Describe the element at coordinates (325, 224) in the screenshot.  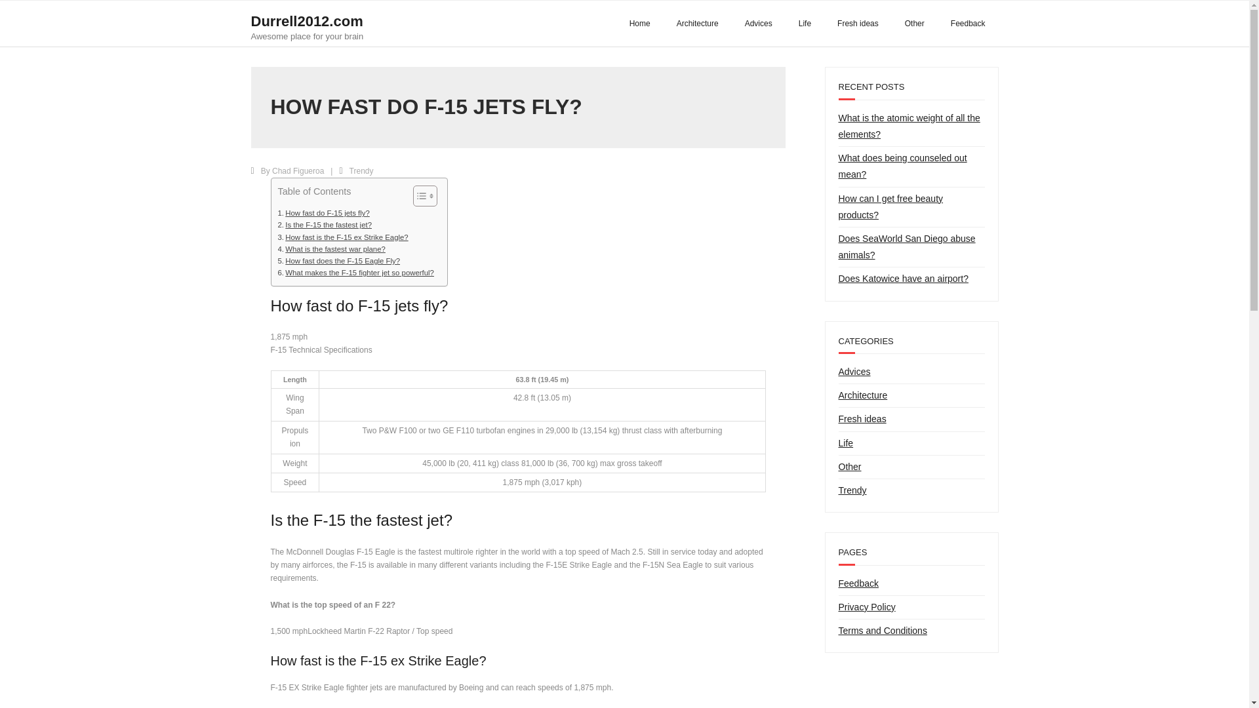
I see `Is the F-15 the fastest jet?` at that location.